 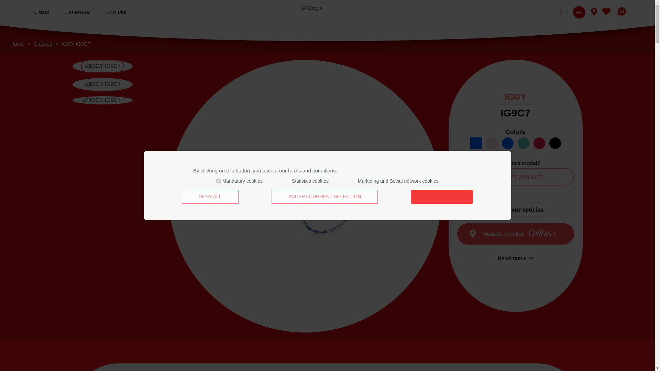 I want to click on Color artist, so click(x=116, y=12).